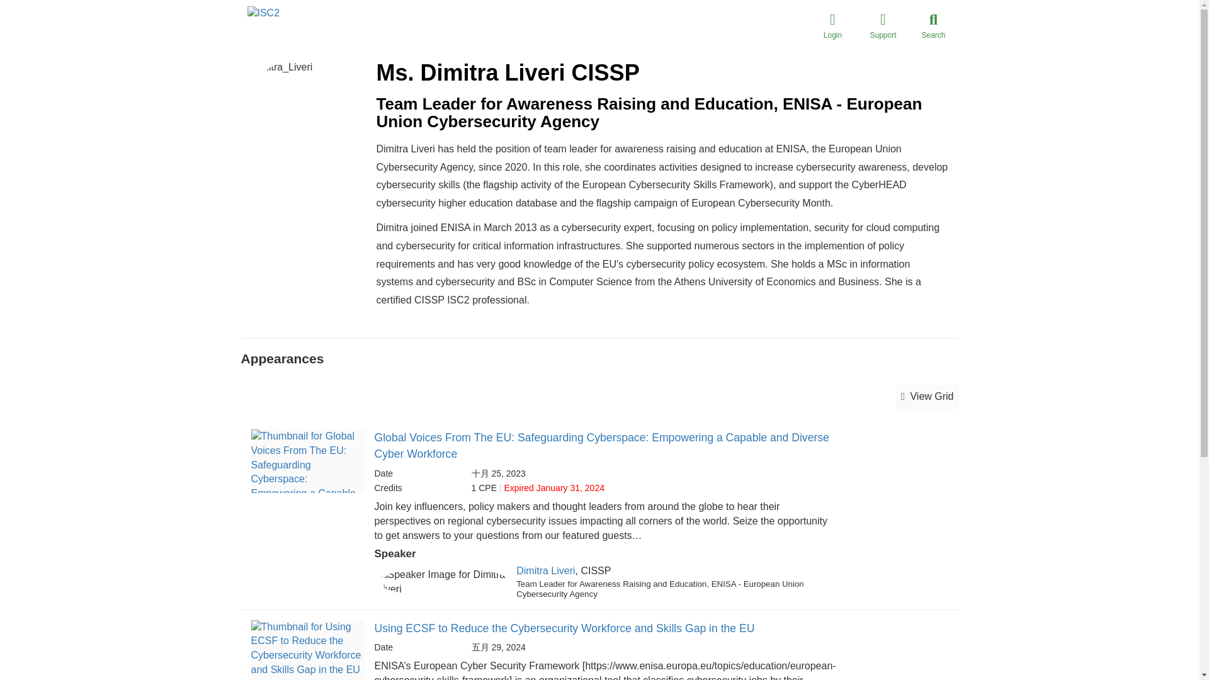 This screenshot has height=680, width=1209. I want to click on Dimitra Liveri, so click(545, 570).